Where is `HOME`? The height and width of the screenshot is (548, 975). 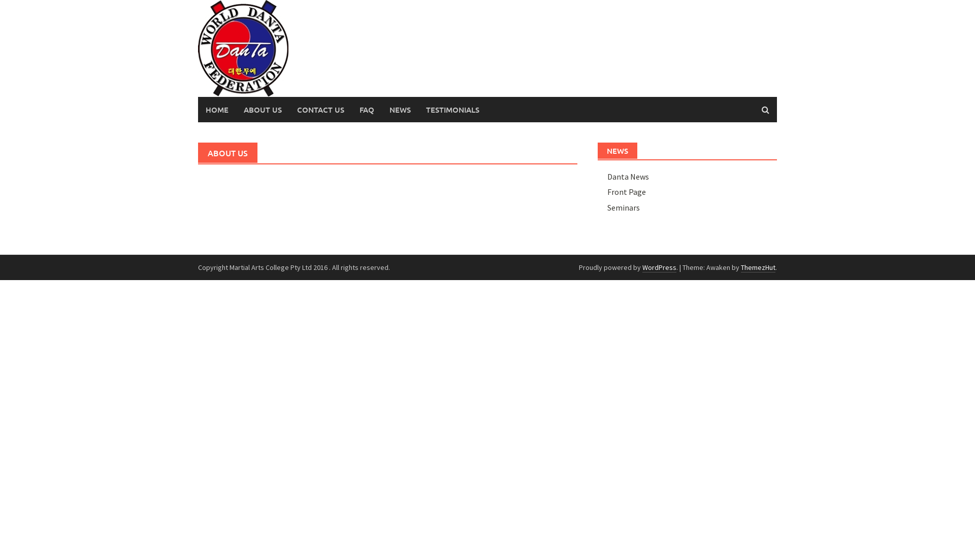
HOME is located at coordinates (217, 110).